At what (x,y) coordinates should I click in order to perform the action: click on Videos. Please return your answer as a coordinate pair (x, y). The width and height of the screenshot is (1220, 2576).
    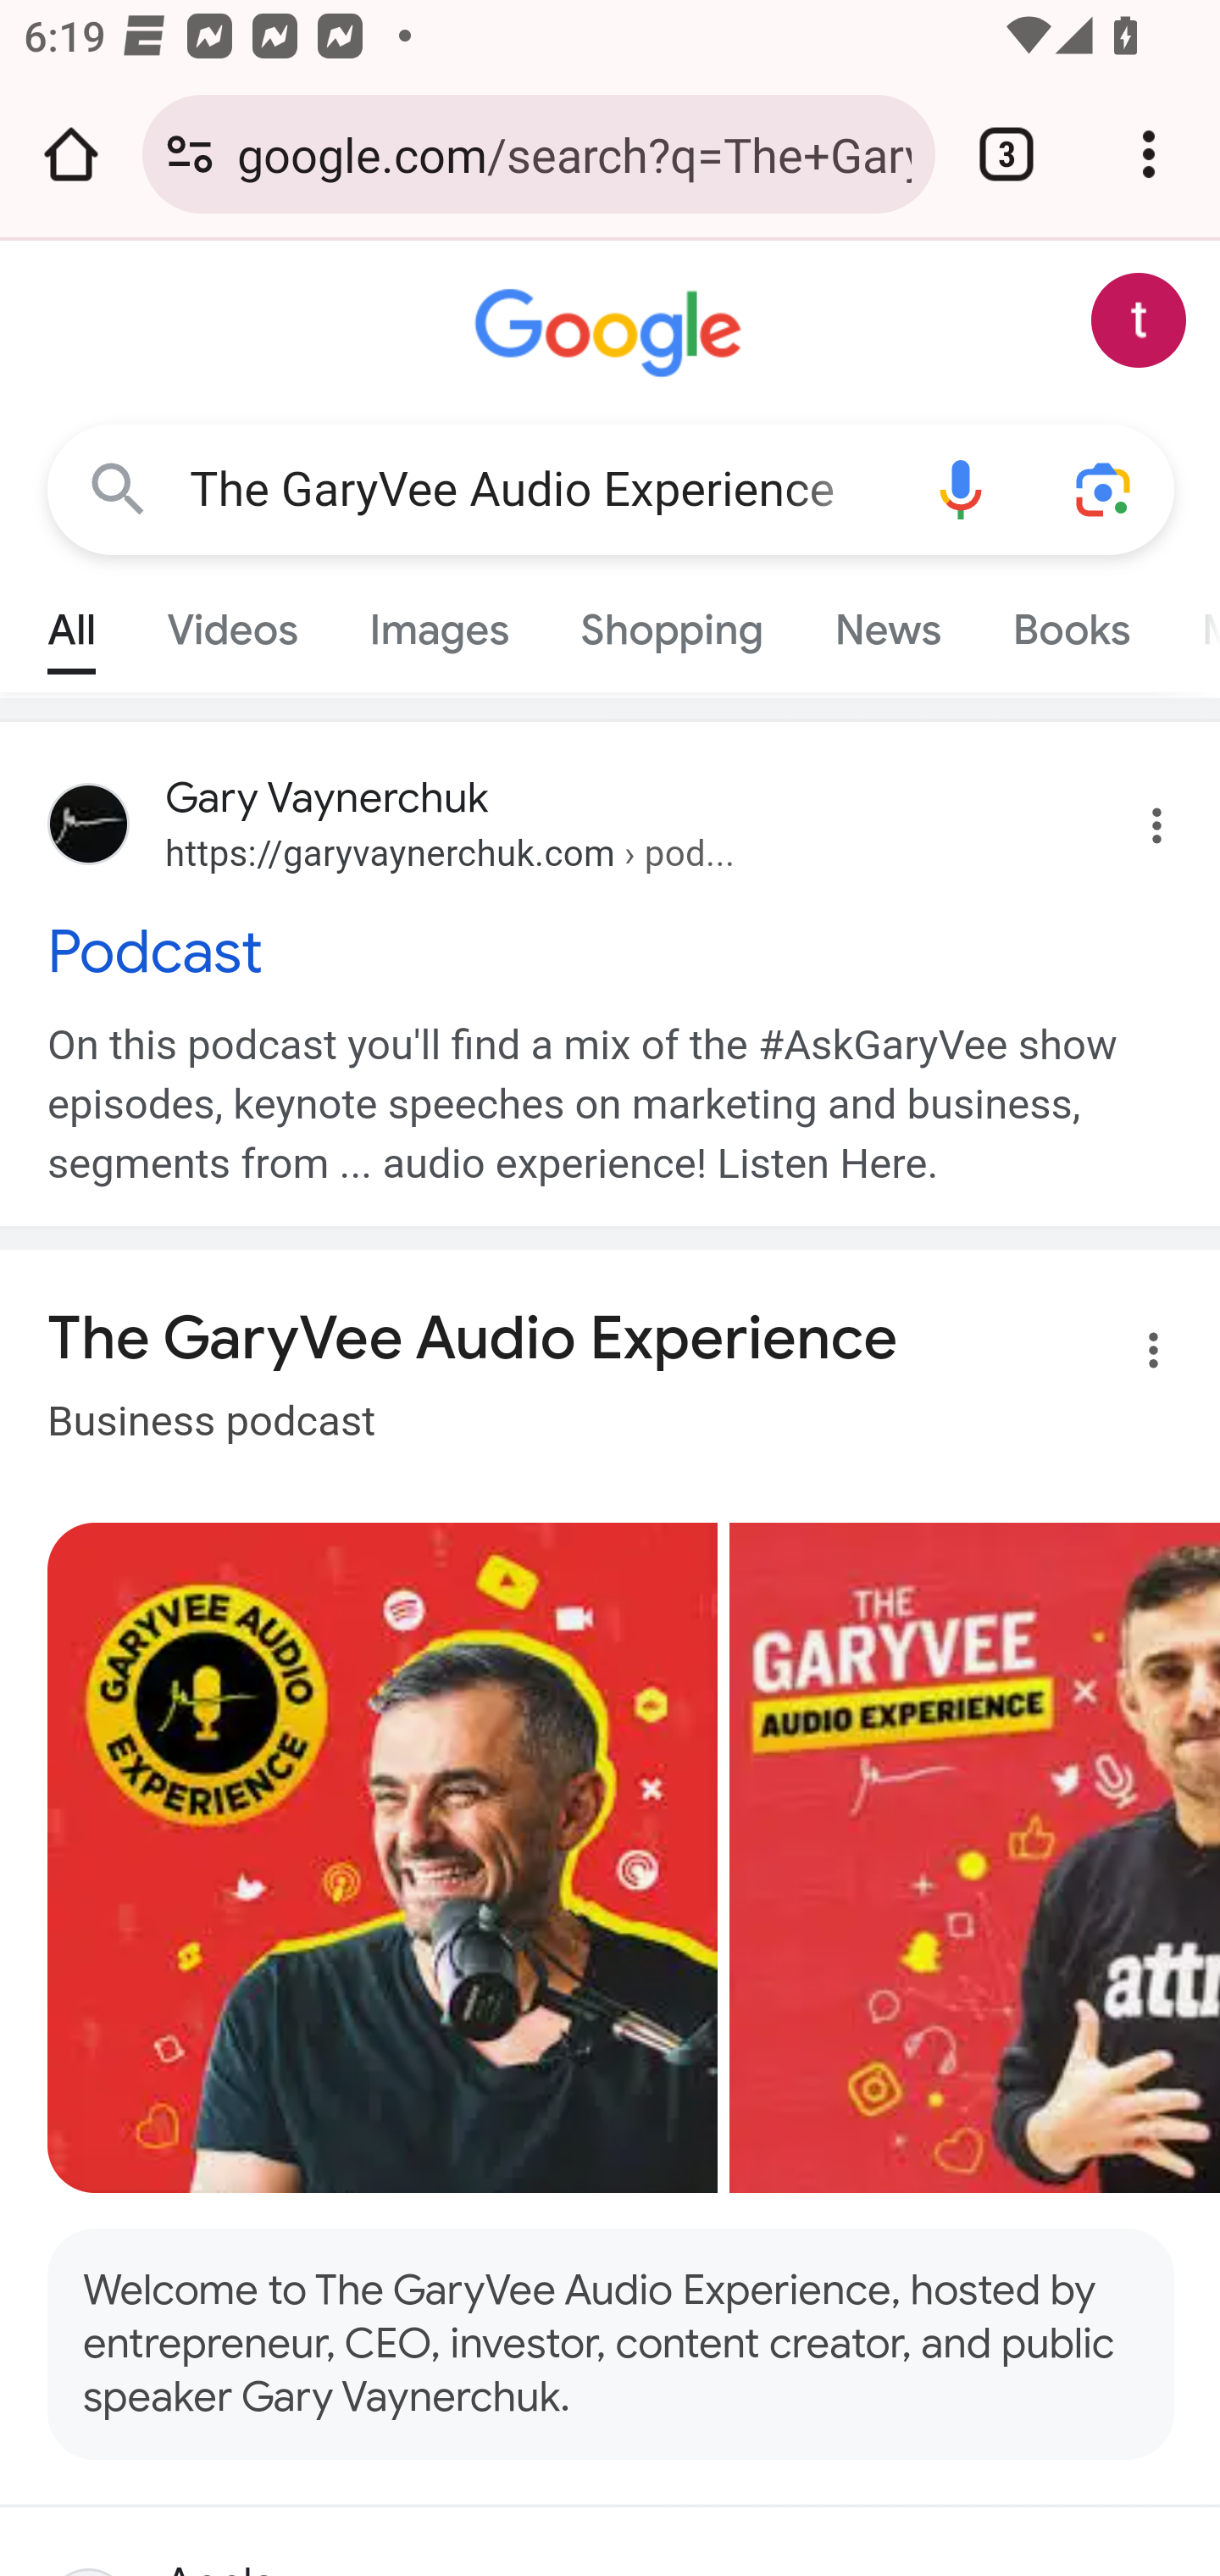
    Looking at the image, I should click on (232, 622).